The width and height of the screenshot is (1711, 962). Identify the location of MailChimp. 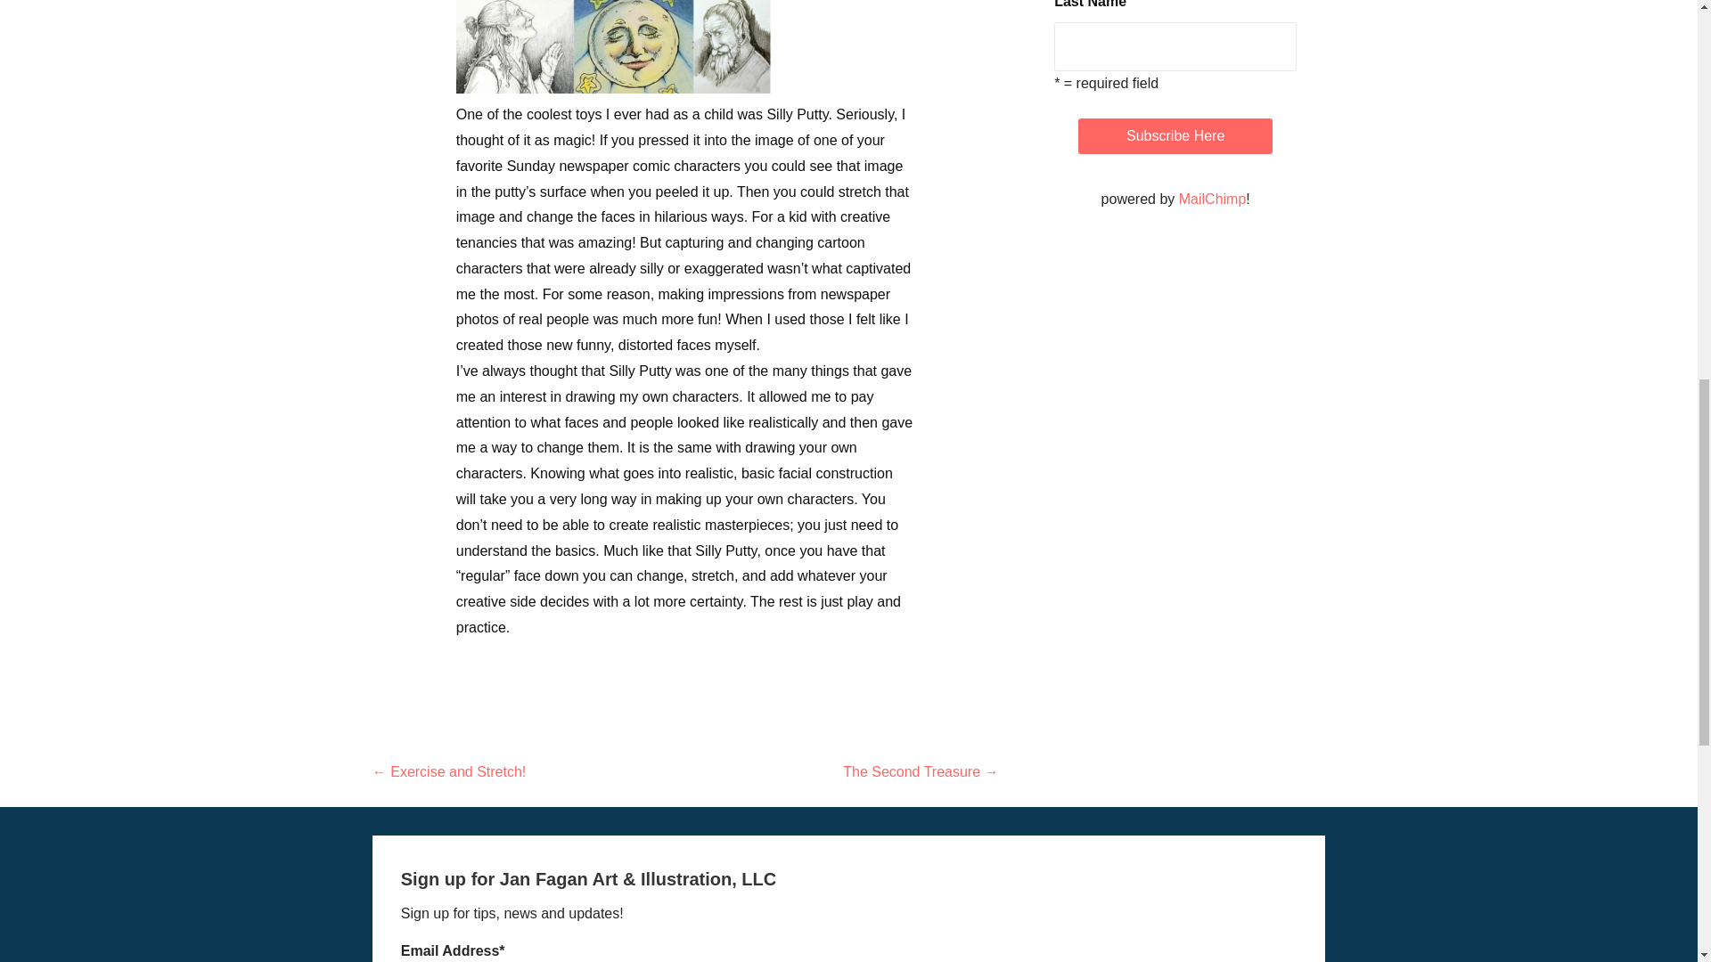
(1212, 199).